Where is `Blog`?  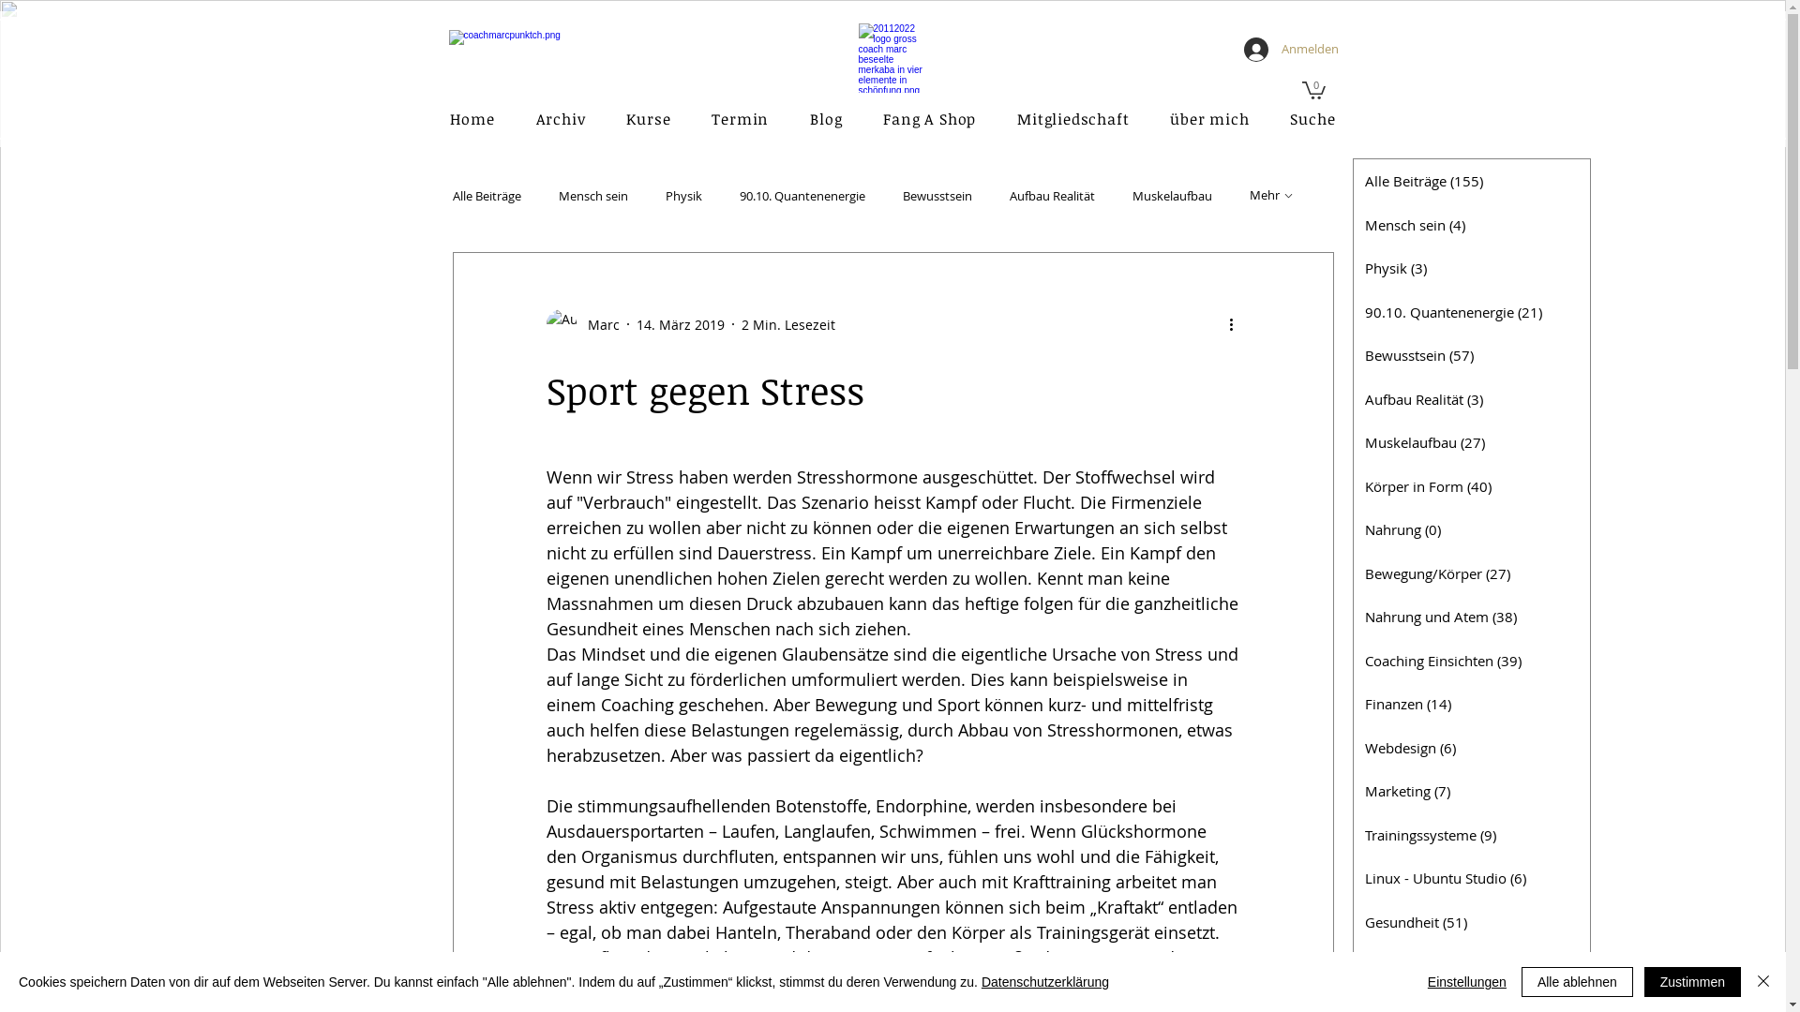 Blog is located at coordinates (826, 119).